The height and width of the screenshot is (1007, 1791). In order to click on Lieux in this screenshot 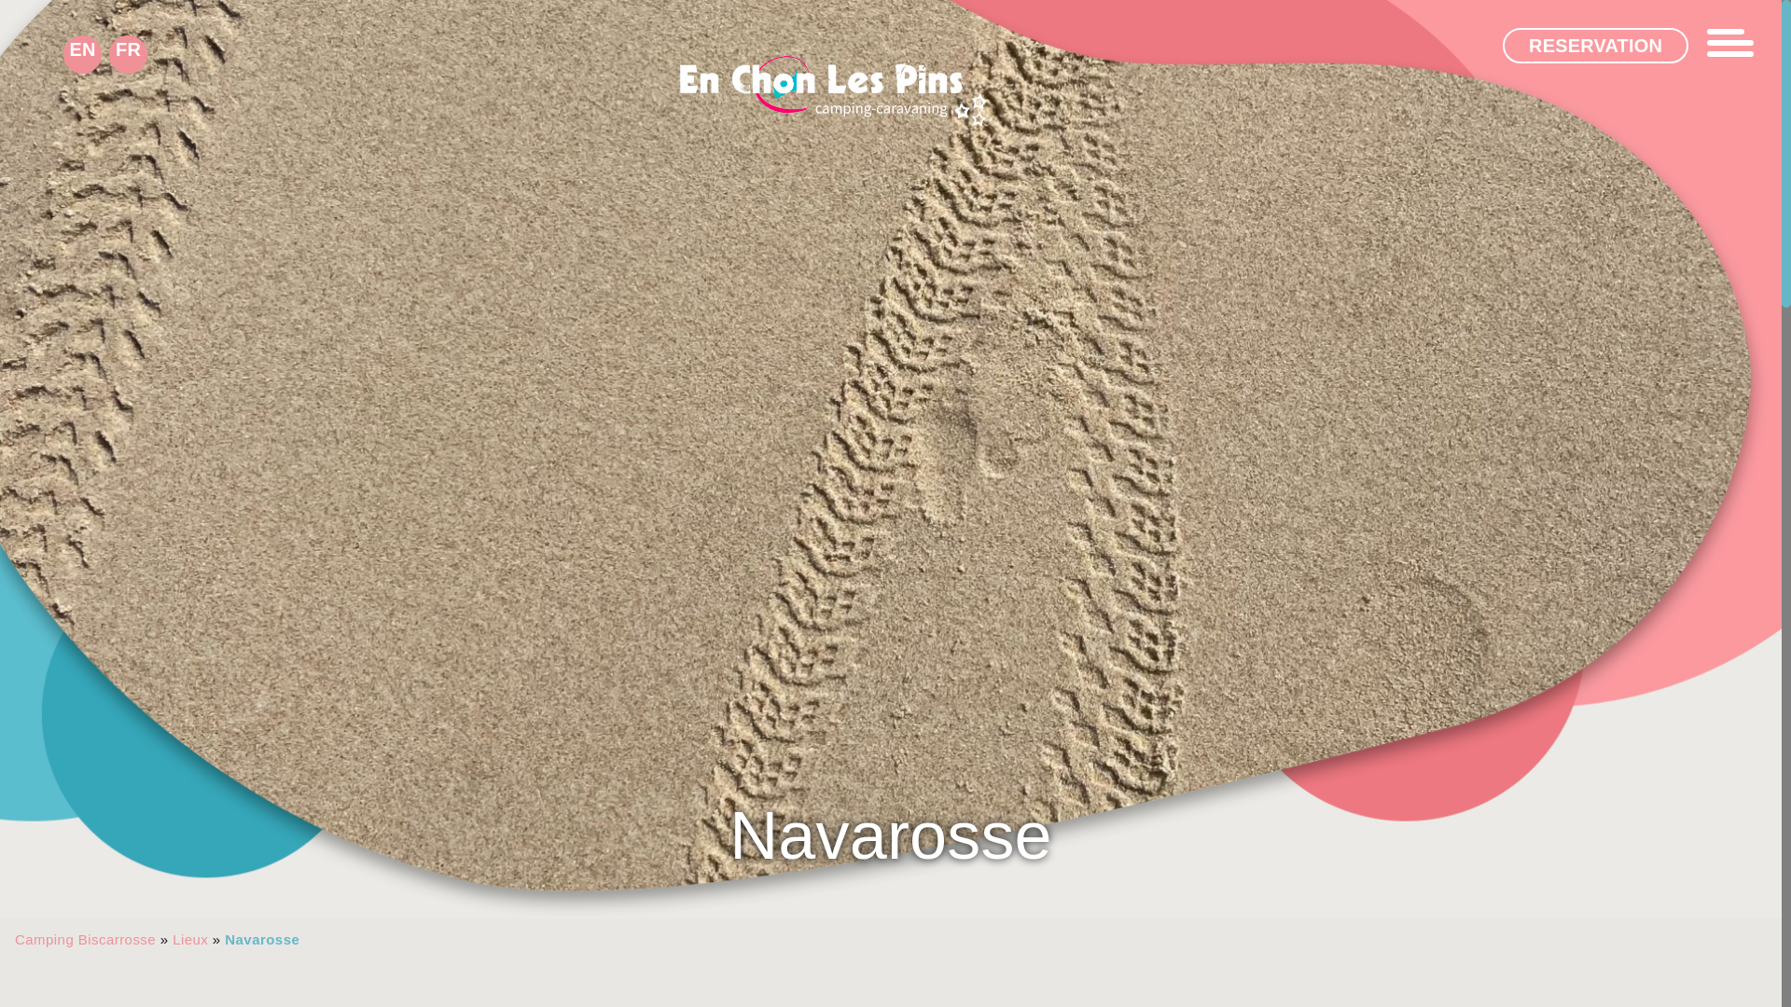, I will do `click(189, 940)`.